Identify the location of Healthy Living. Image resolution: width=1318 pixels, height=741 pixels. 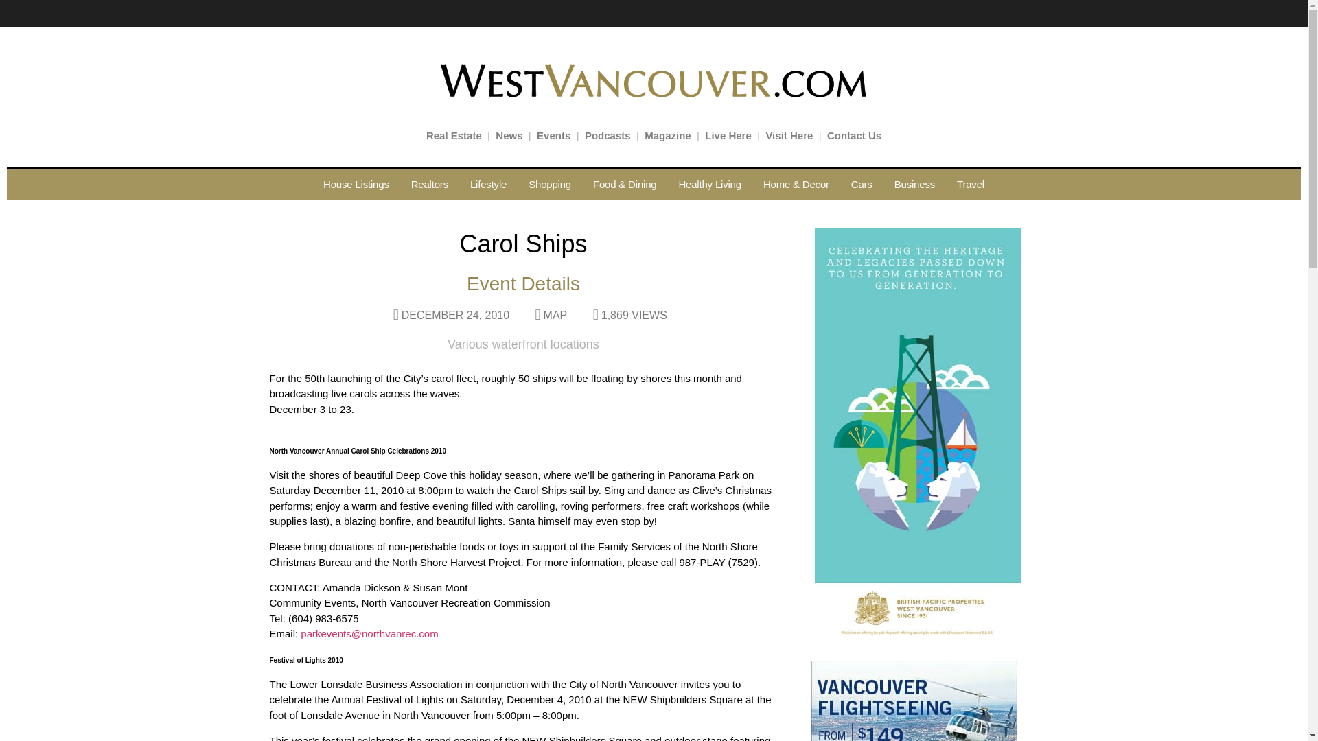
(708, 184).